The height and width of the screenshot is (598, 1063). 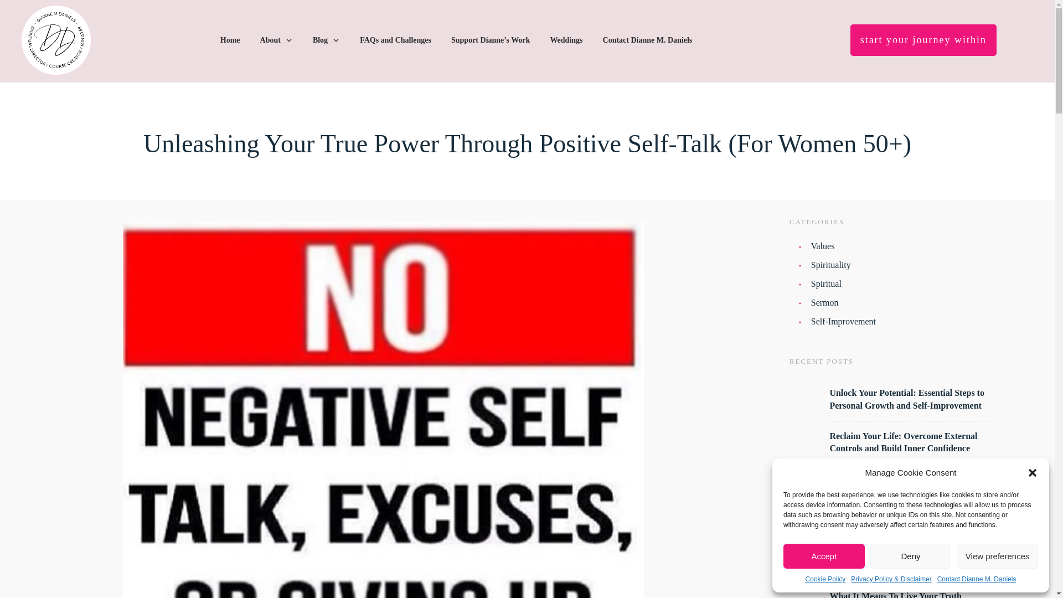 What do you see at coordinates (277, 40) in the screenshot?
I see `About` at bounding box center [277, 40].